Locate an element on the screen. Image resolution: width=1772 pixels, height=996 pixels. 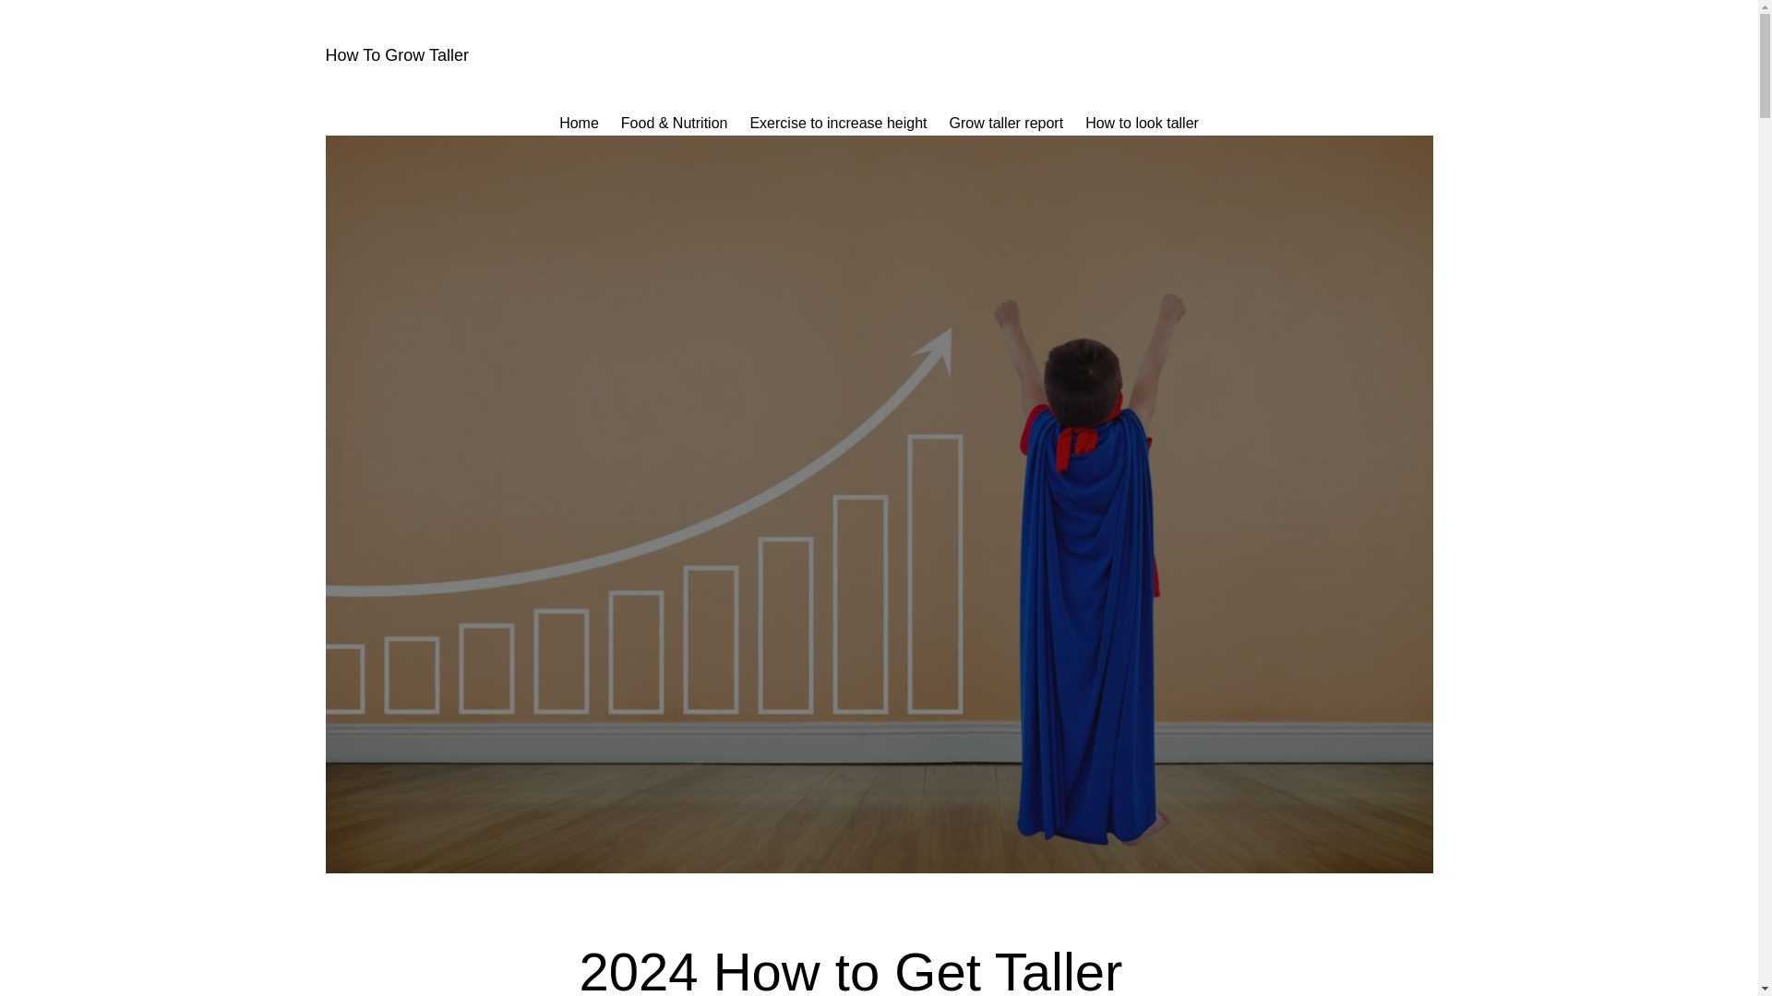
How to look taller is located at coordinates (1142, 123).